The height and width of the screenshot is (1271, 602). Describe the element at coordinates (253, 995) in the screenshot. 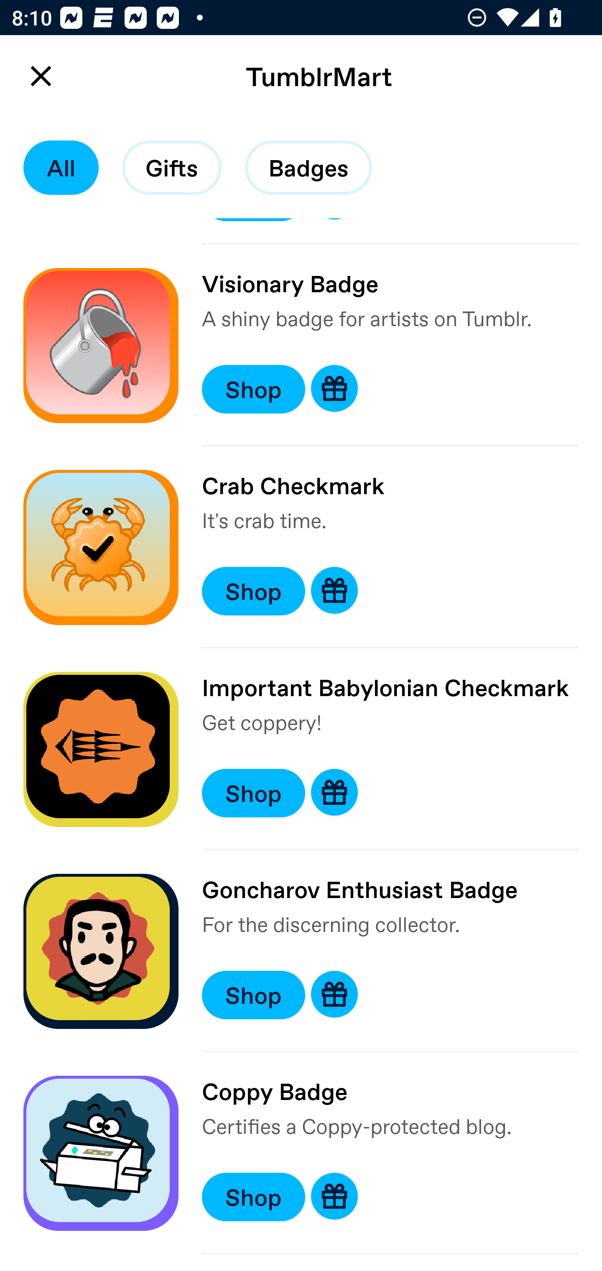

I see `Shop` at that location.